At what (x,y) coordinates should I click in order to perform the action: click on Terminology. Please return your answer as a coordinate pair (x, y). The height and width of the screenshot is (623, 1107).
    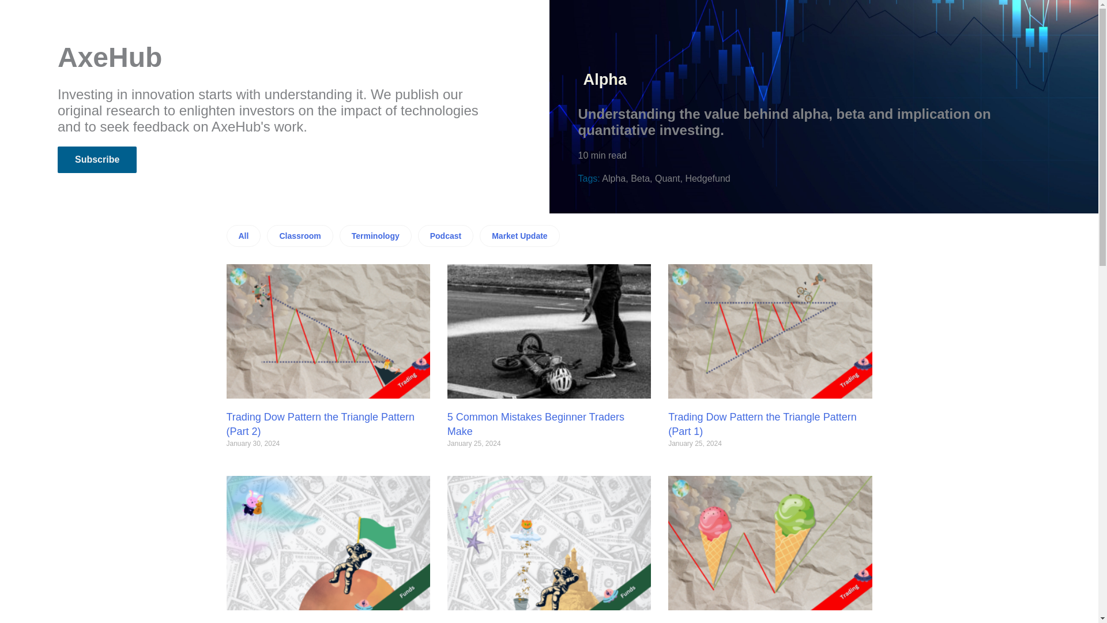
    Looking at the image, I should click on (376, 235).